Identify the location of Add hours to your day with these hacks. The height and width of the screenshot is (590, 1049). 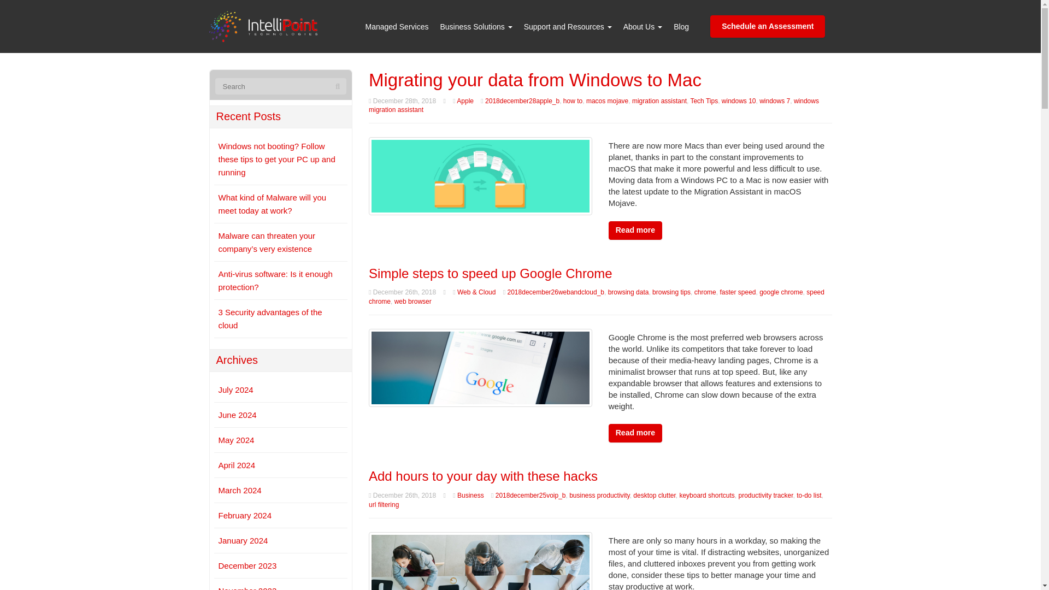
(481, 569).